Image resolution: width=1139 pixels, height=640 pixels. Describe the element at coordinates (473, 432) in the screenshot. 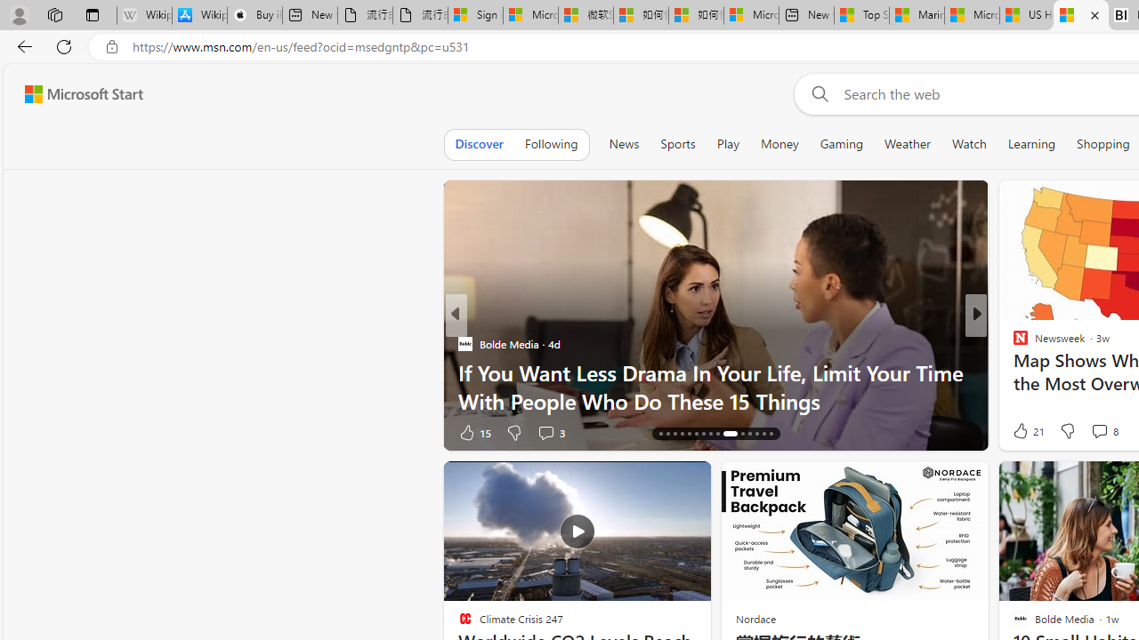

I see `15 Like` at that location.